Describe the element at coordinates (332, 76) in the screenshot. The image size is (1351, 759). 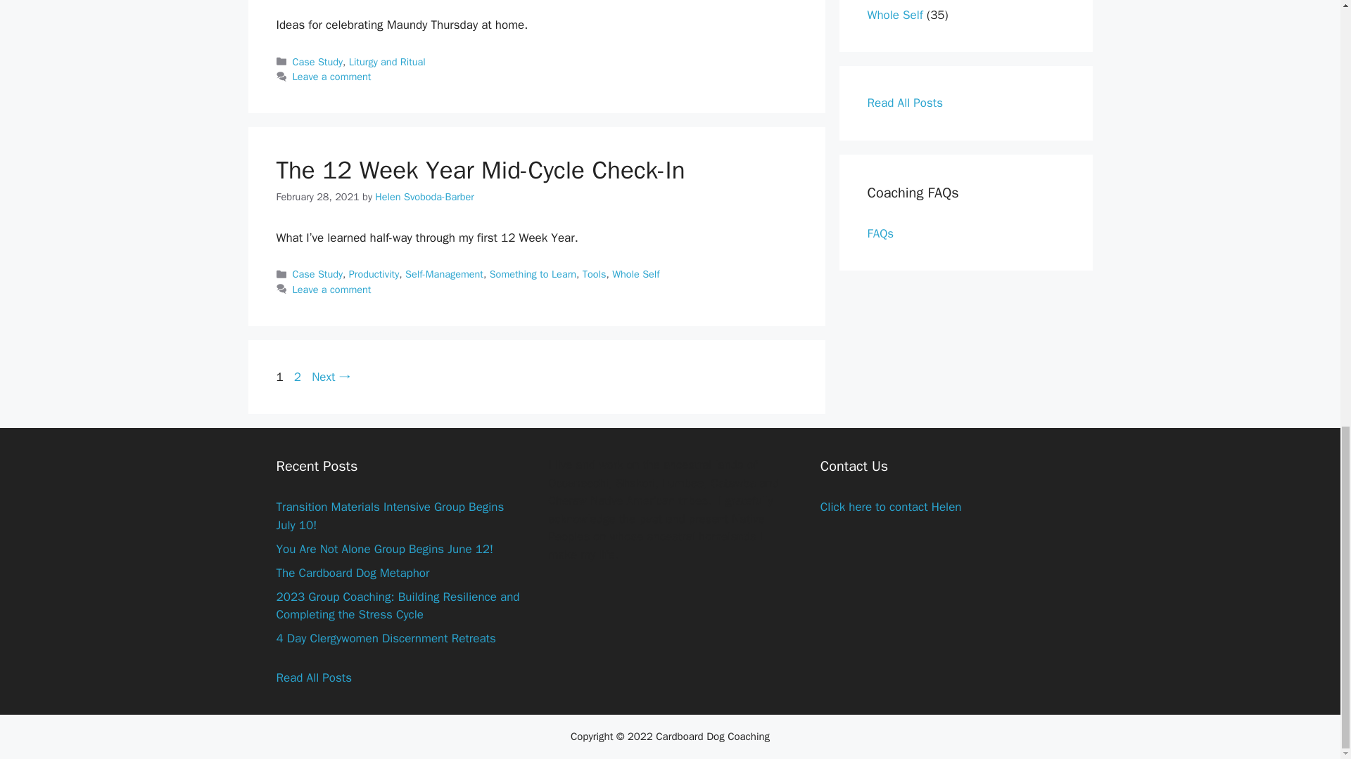
I see `Leave a comment` at that location.